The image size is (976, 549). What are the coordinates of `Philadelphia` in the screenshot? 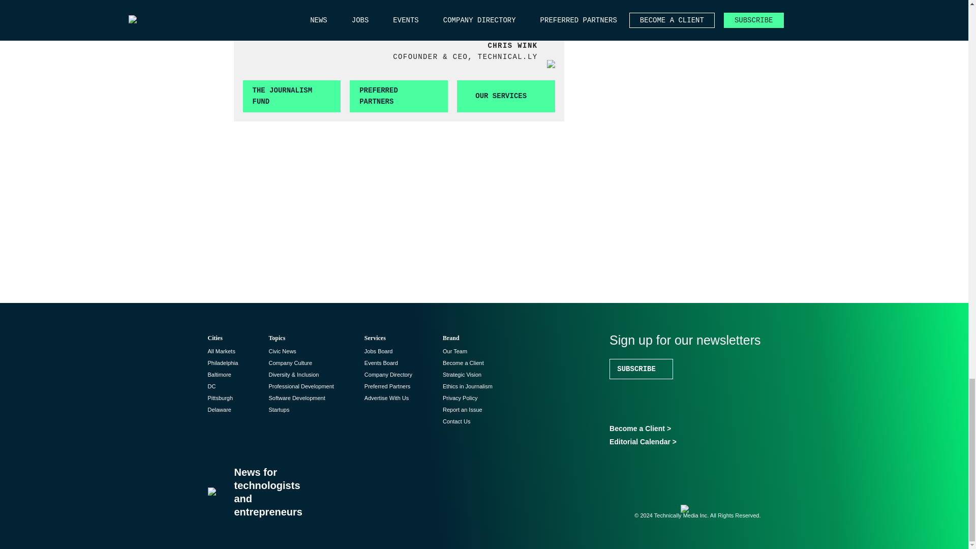 It's located at (223, 363).